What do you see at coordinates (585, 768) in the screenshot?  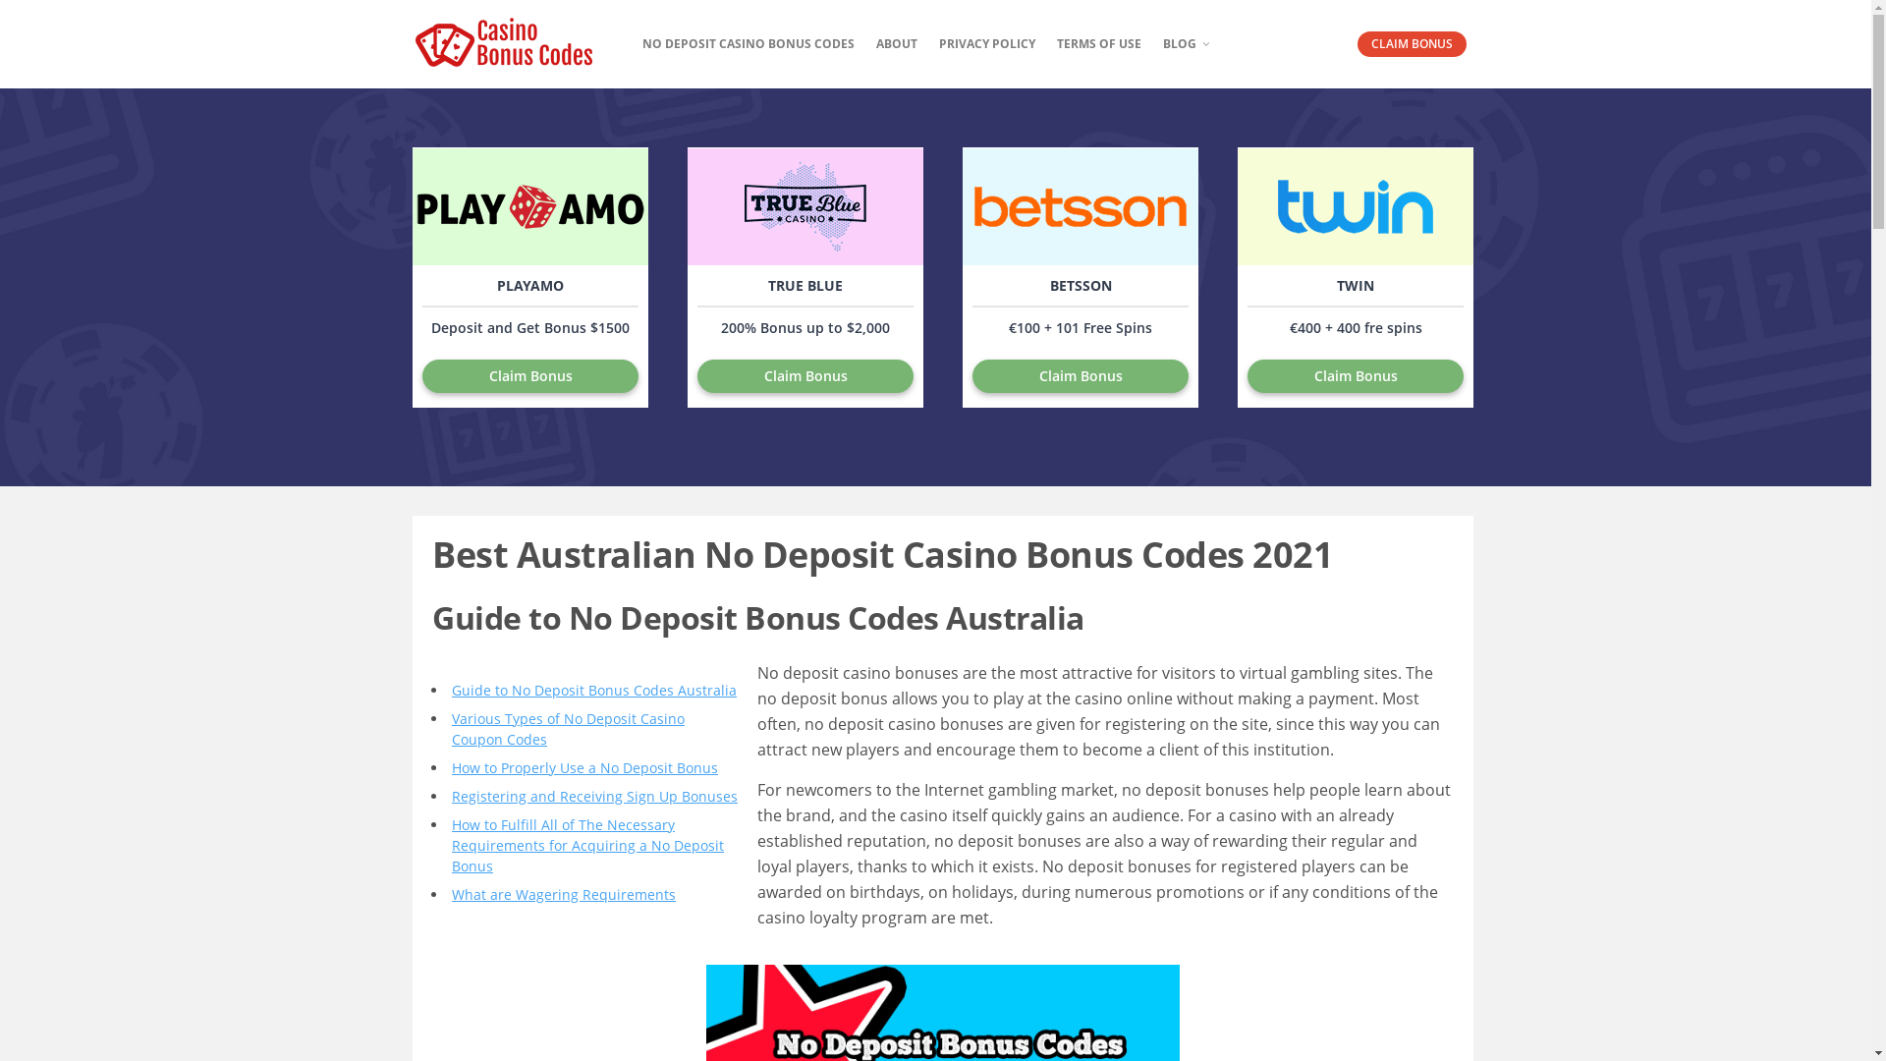 I see `How to Properly Use a No Deposit Bonus` at bounding box center [585, 768].